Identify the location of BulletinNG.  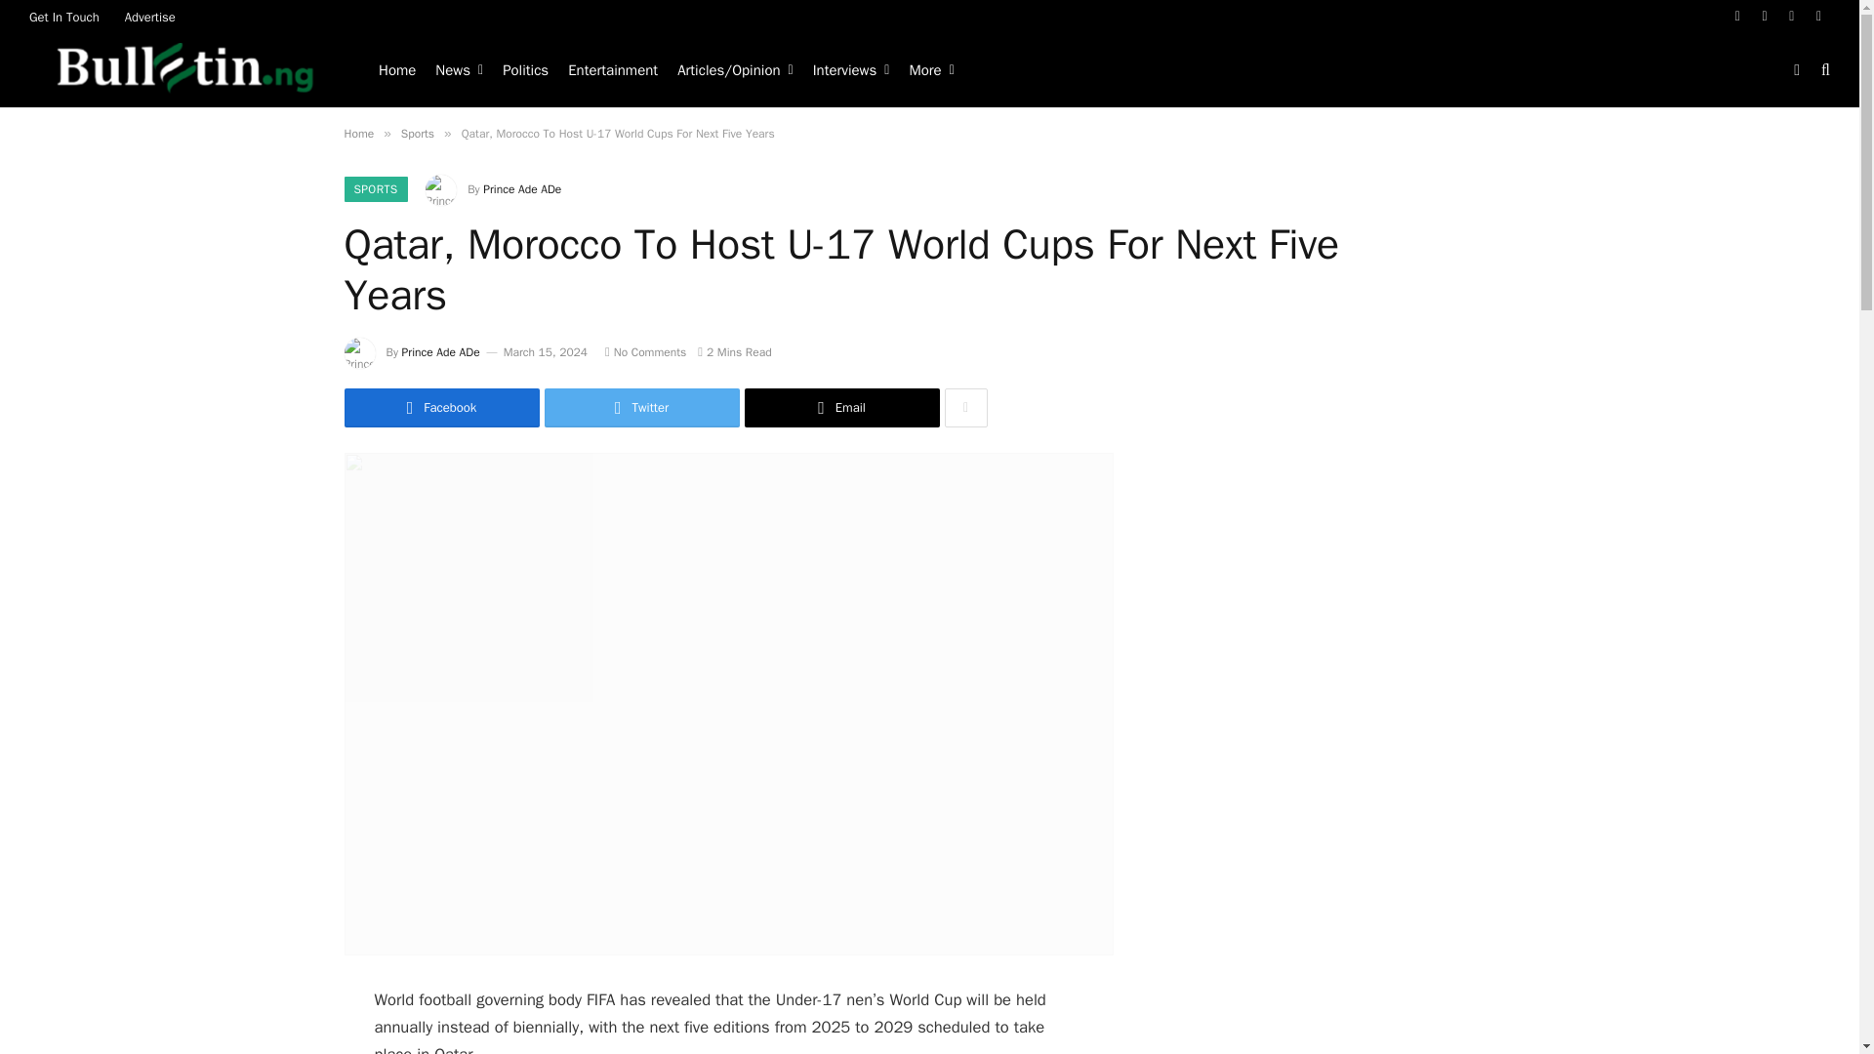
(187, 70).